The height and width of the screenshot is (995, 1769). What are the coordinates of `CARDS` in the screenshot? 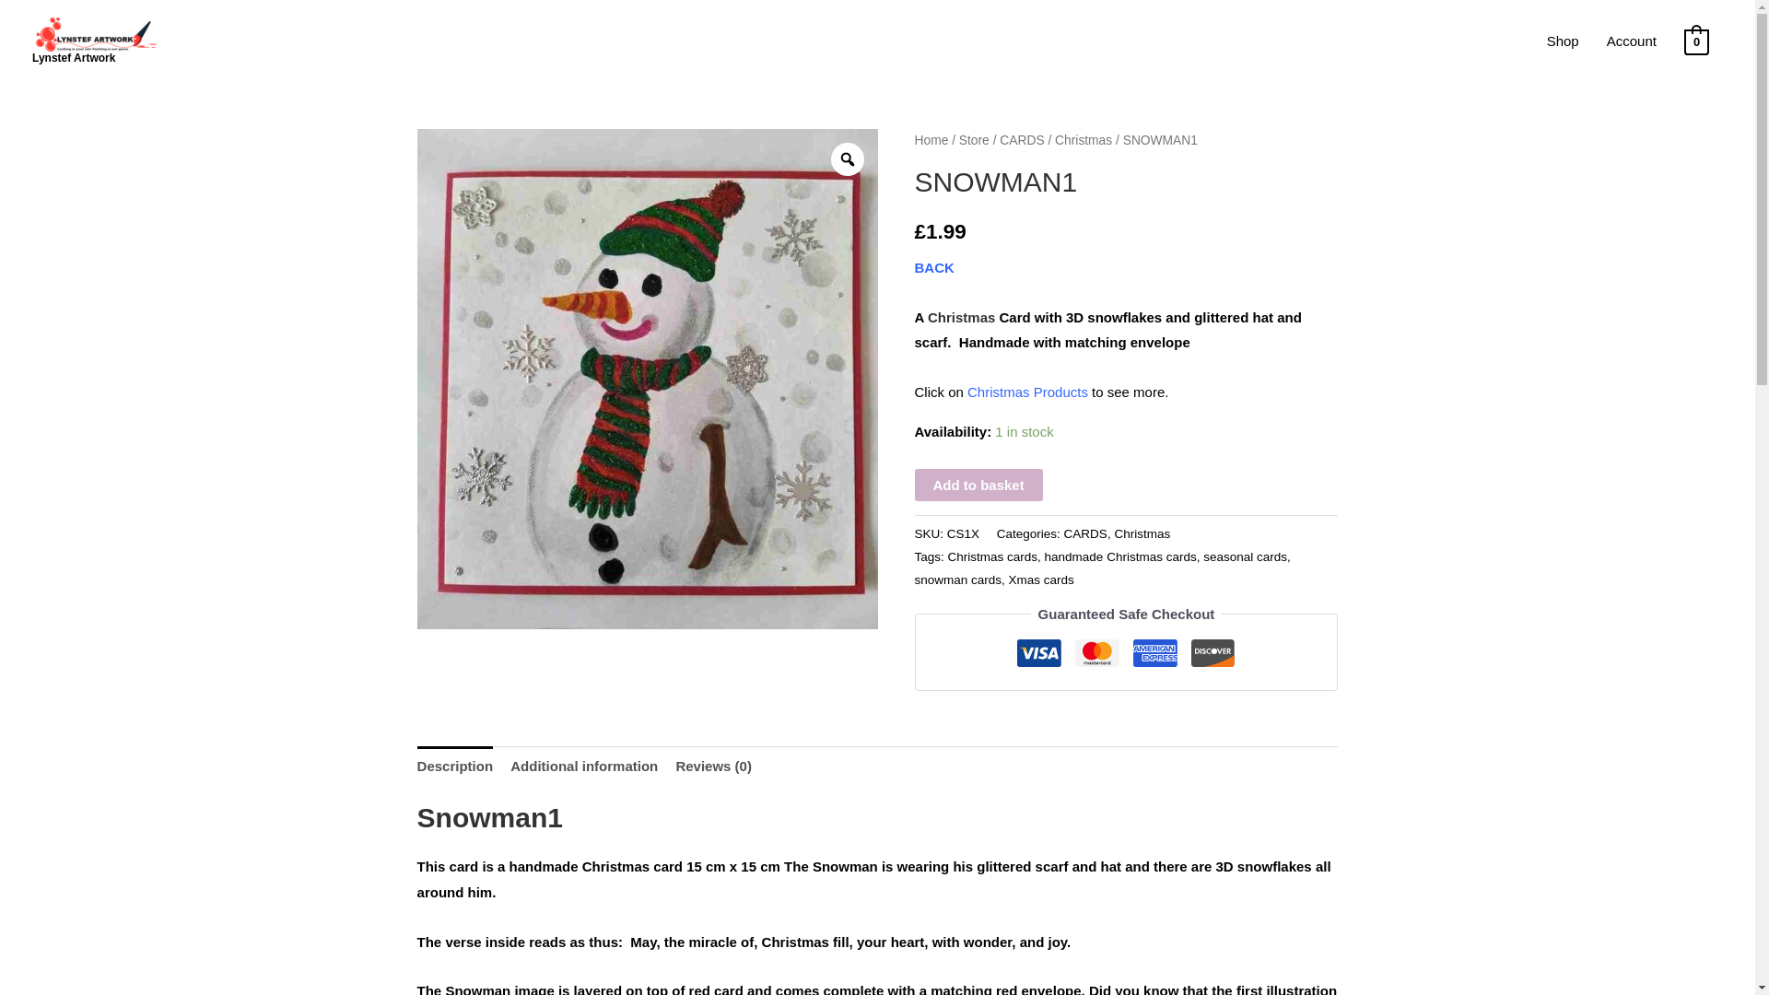 It's located at (1085, 534).